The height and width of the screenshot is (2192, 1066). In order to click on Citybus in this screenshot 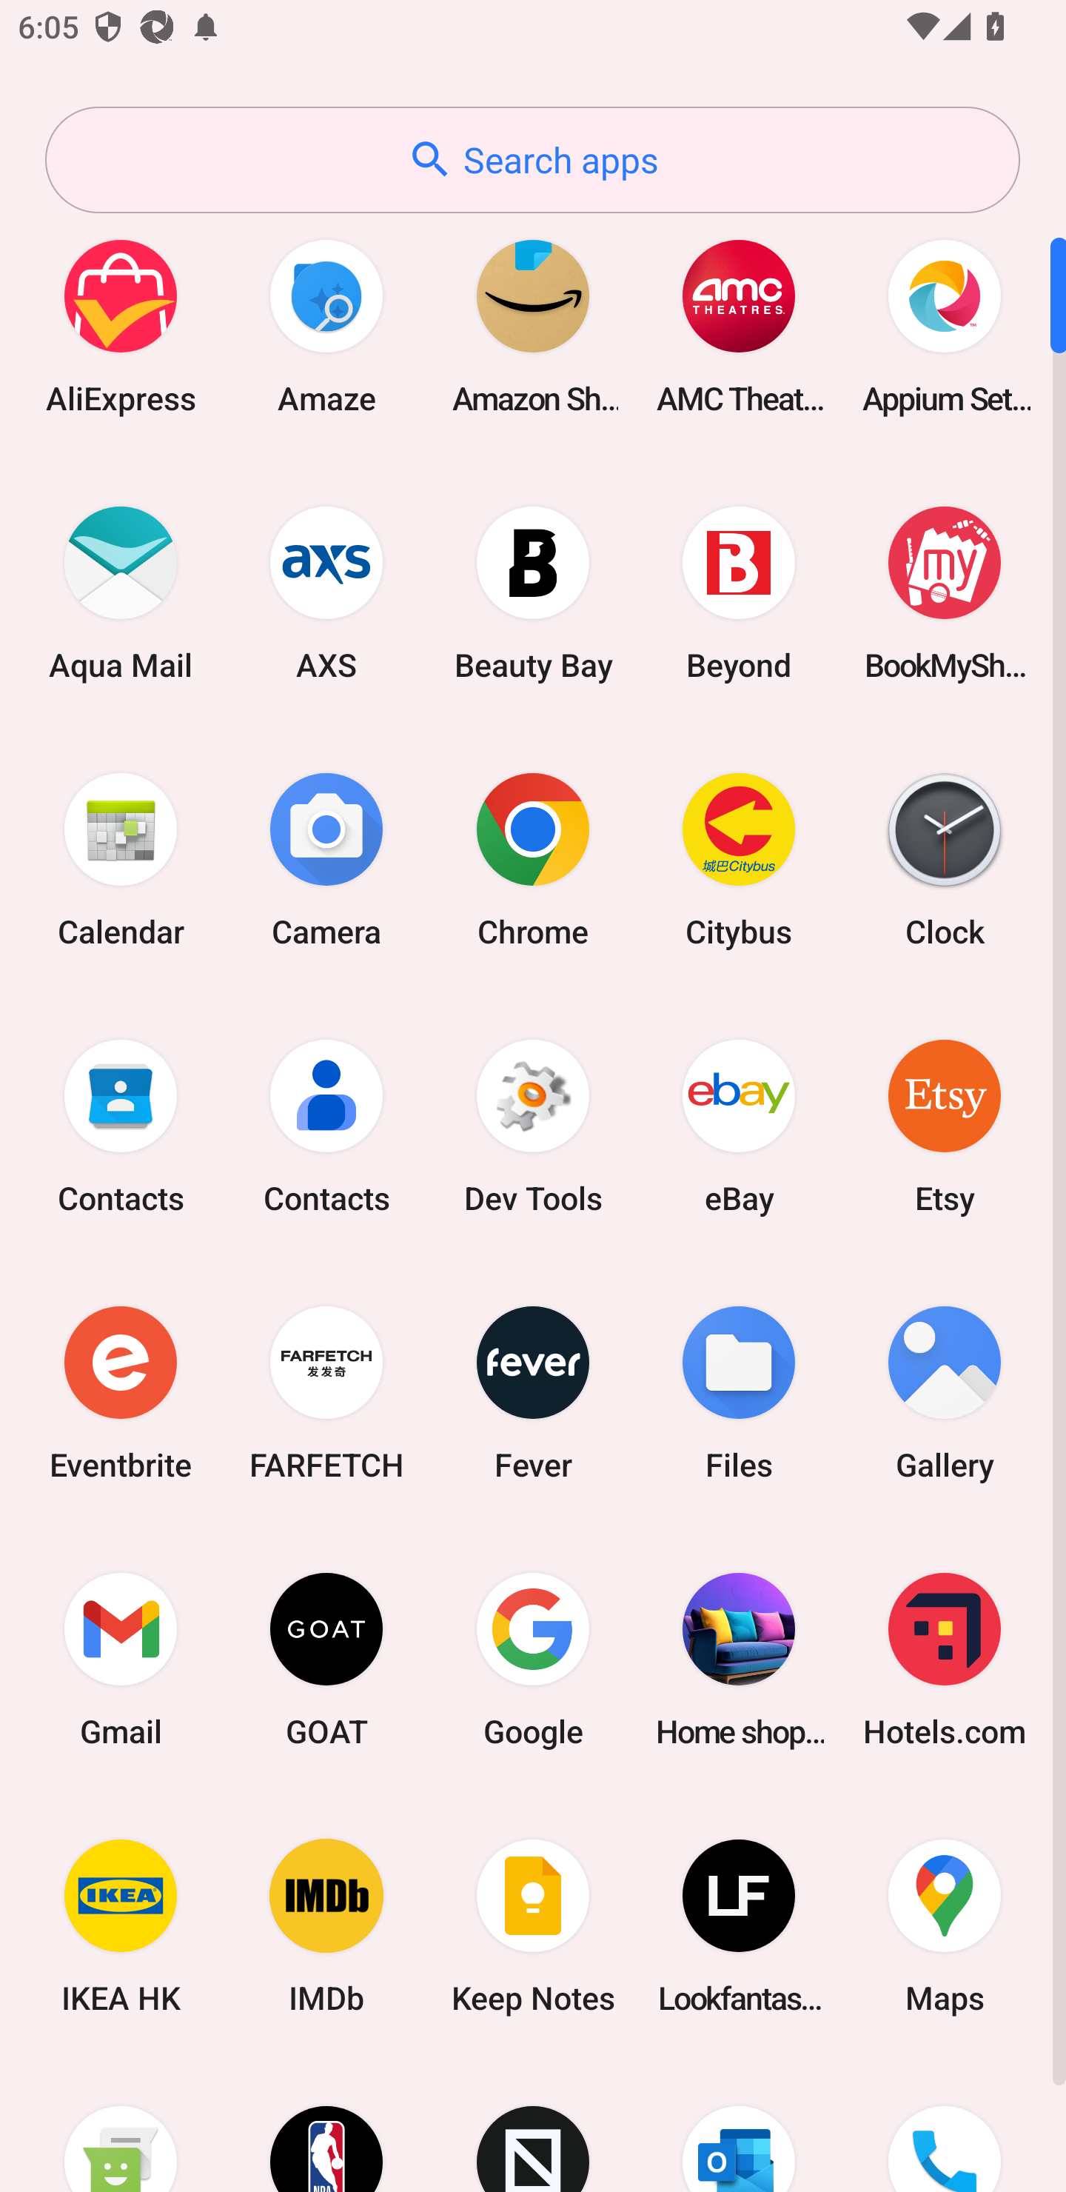, I will do `click(739, 859)`.